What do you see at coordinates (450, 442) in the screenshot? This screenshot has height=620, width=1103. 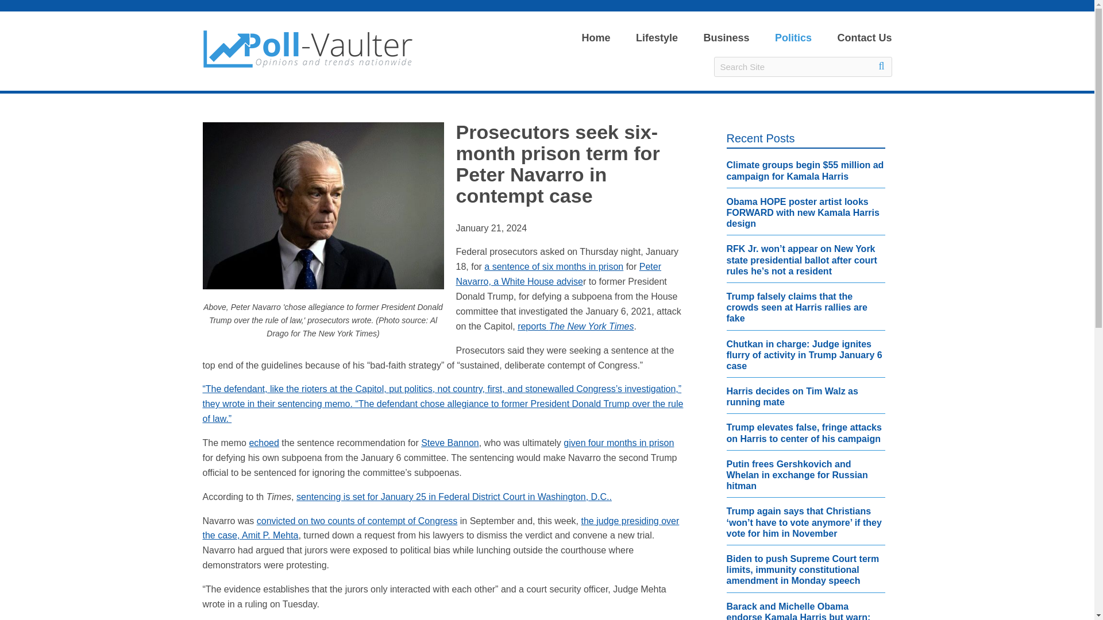 I see `Steve Bannon` at bounding box center [450, 442].